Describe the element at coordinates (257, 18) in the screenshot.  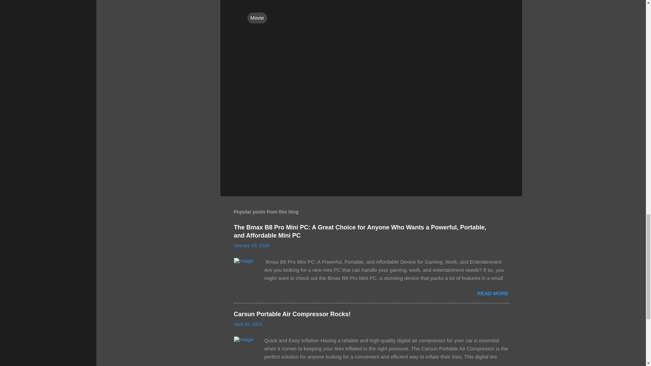
I see `Movie` at that location.